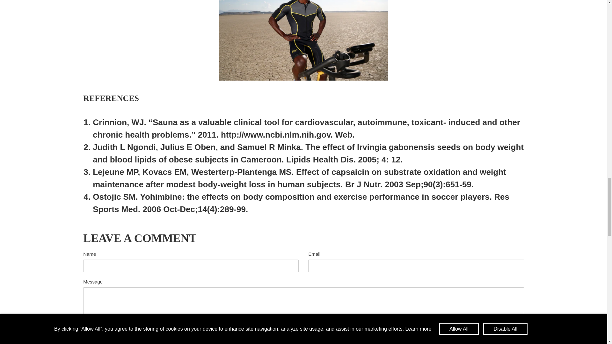  I want to click on Post comment, so click(108, 343).